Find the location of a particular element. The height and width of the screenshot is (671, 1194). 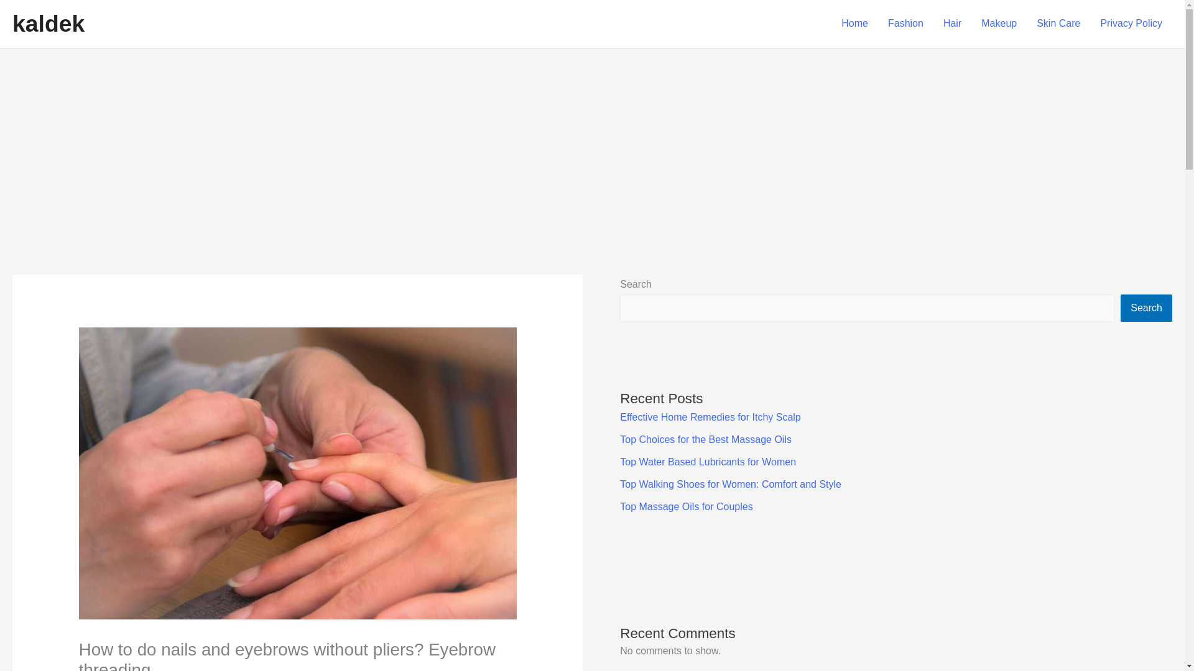

Home is located at coordinates (854, 24).